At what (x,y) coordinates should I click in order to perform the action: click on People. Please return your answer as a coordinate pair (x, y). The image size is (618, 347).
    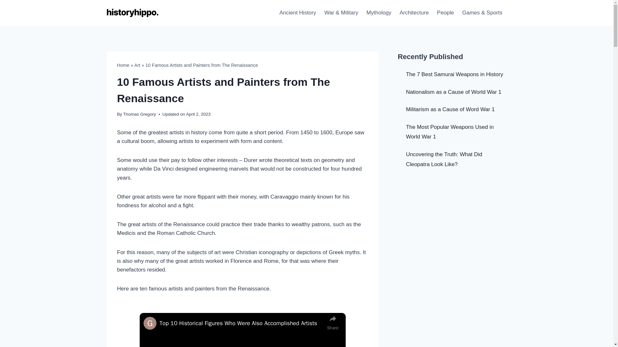
    Looking at the image, I should click on (445, 13).